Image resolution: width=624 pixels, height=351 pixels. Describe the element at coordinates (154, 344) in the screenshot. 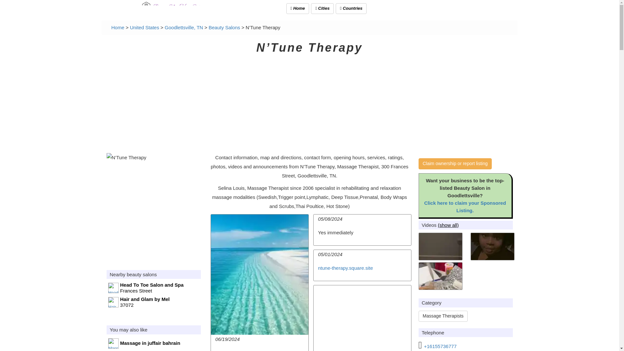

I see `Massage Therapists` at that location.